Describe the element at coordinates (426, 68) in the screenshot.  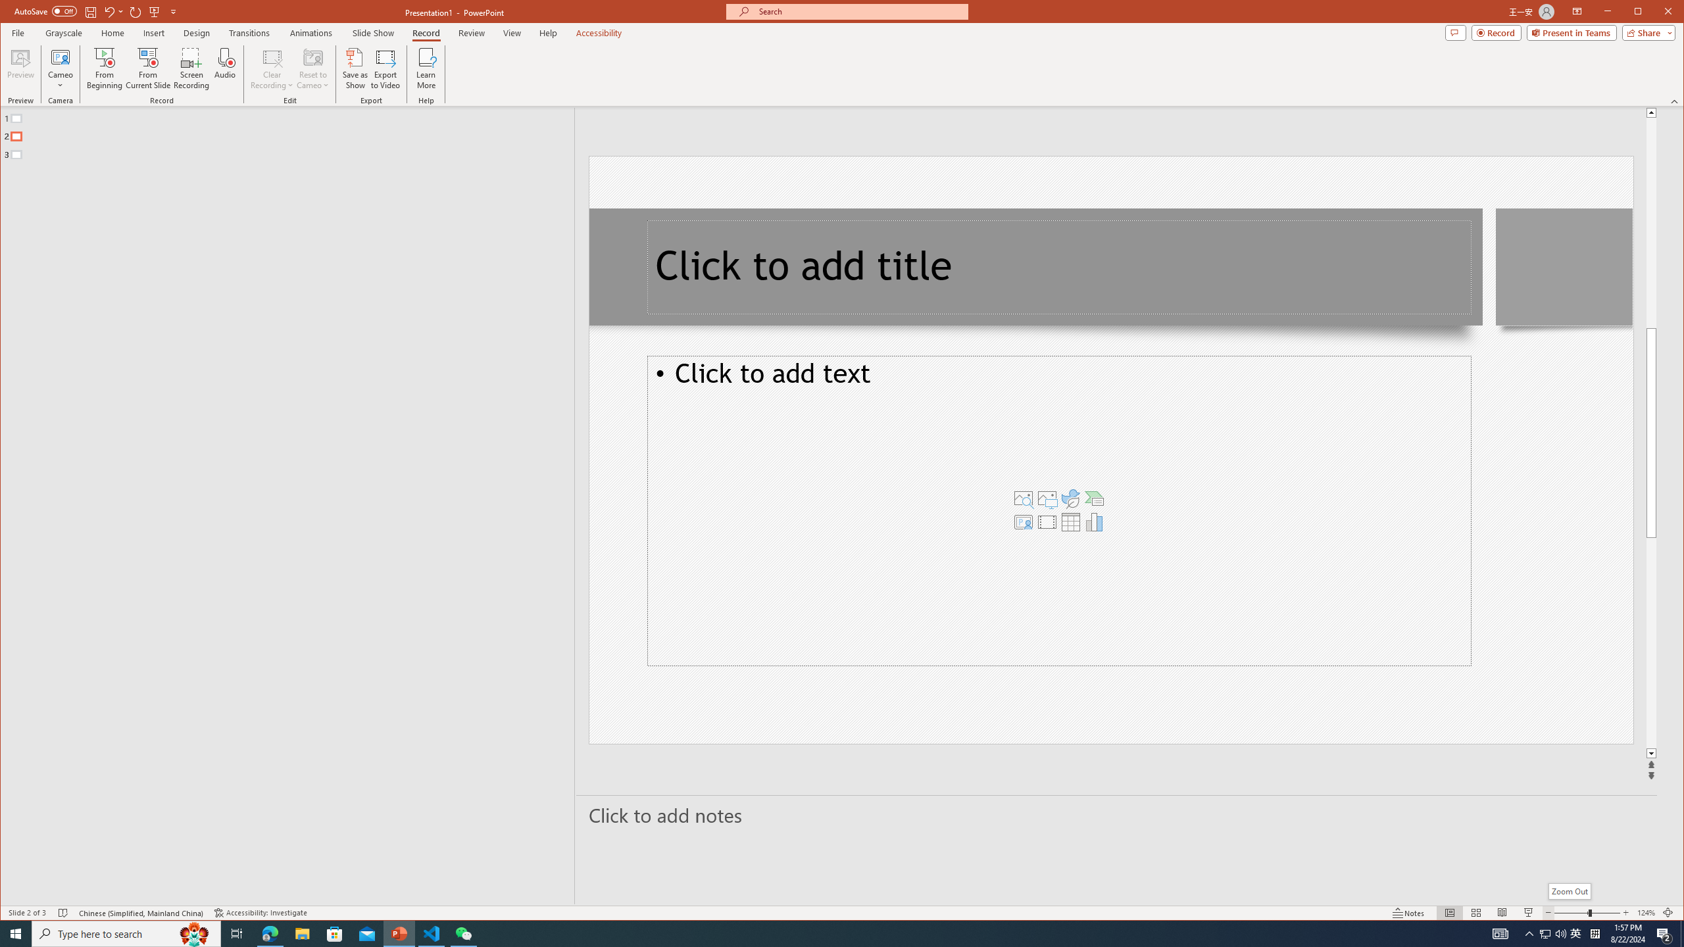
I see `Learn More` at that location.